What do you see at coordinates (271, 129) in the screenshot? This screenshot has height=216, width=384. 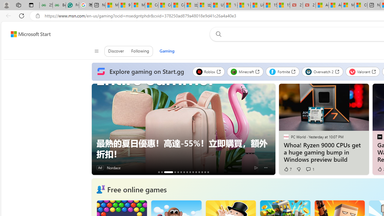 I see `Next slide` at bounding box center [271, 129].